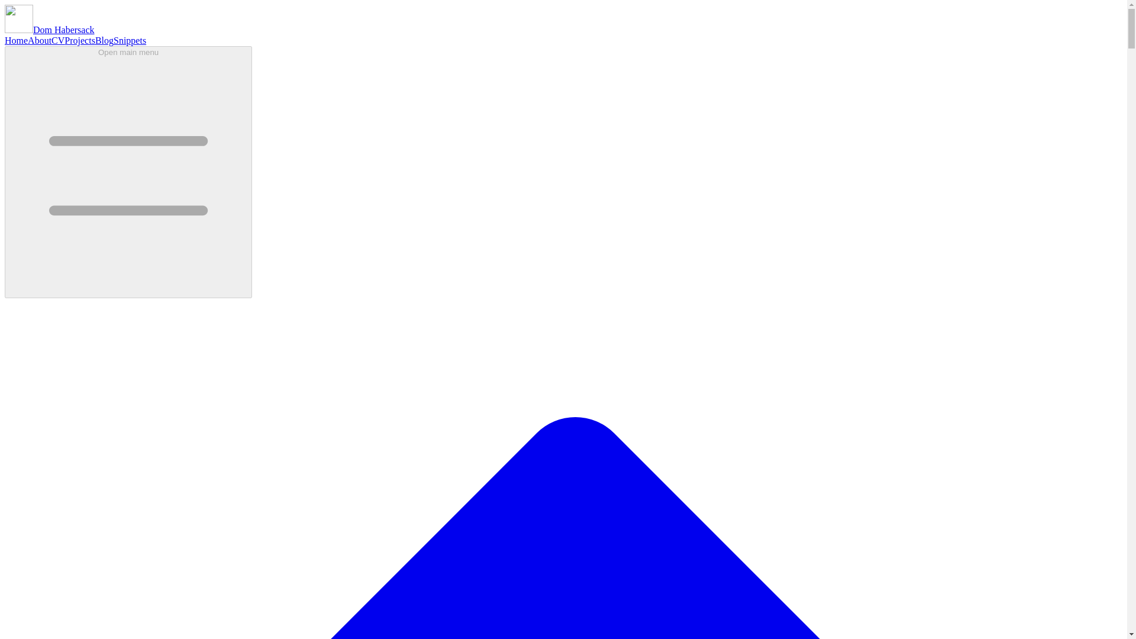  I want to click on Blog, so click(104, 40).